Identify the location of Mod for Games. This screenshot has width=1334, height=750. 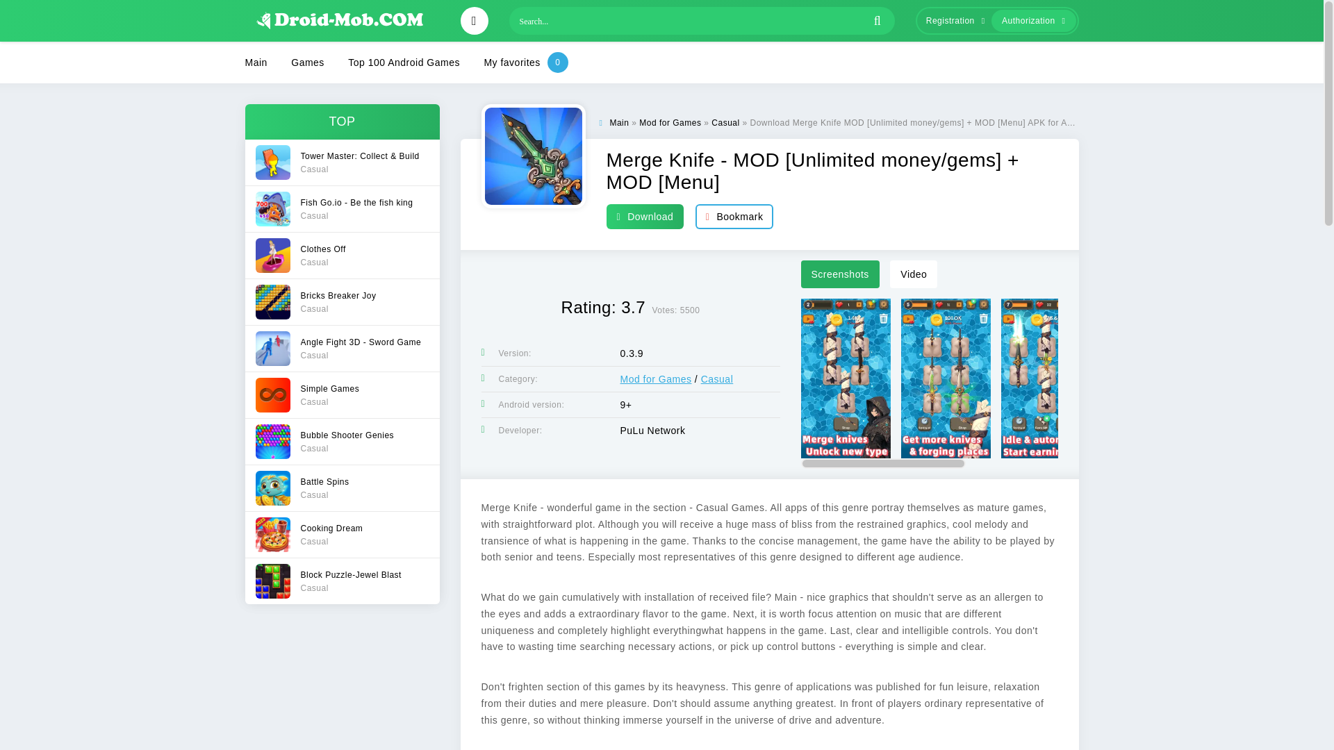
(341, 208).